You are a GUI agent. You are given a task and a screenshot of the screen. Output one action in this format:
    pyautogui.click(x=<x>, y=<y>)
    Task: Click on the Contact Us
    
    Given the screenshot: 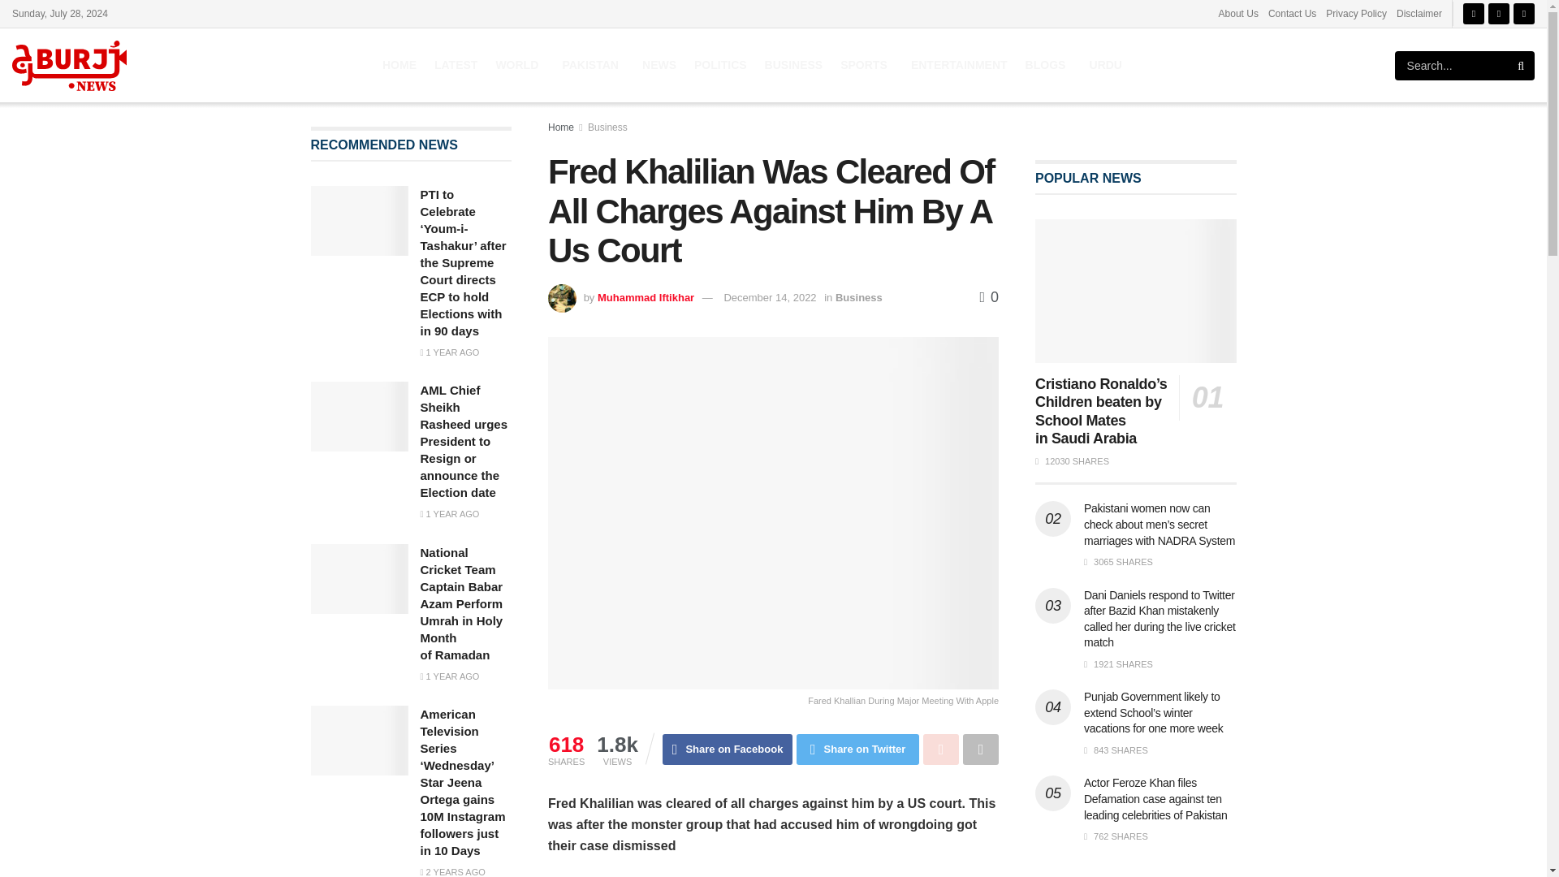 What is the action you would take?
    pyautogui.click(x=1292, y=13)
    